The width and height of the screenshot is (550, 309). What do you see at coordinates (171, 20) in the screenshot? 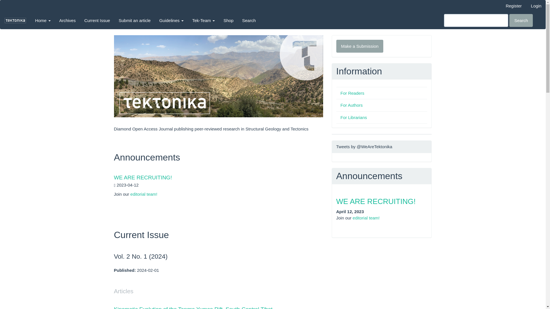
I see `Guidelines` at bounding box center [171, 20].